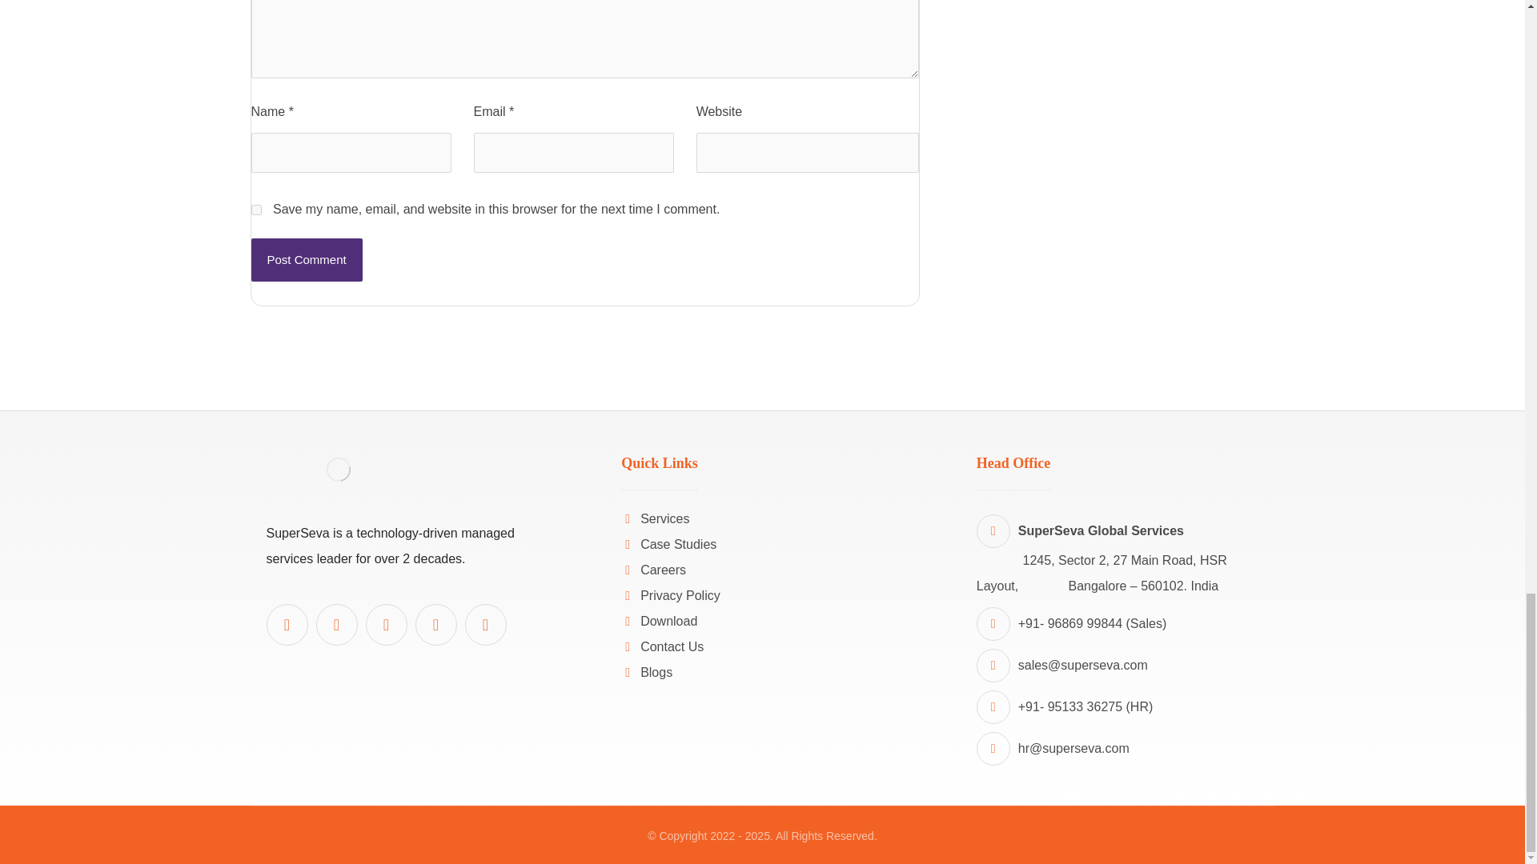 The image size is (1537, 864). Describe the element at coordinates (256, 210) in the screenshot. I see `yes` at that location.